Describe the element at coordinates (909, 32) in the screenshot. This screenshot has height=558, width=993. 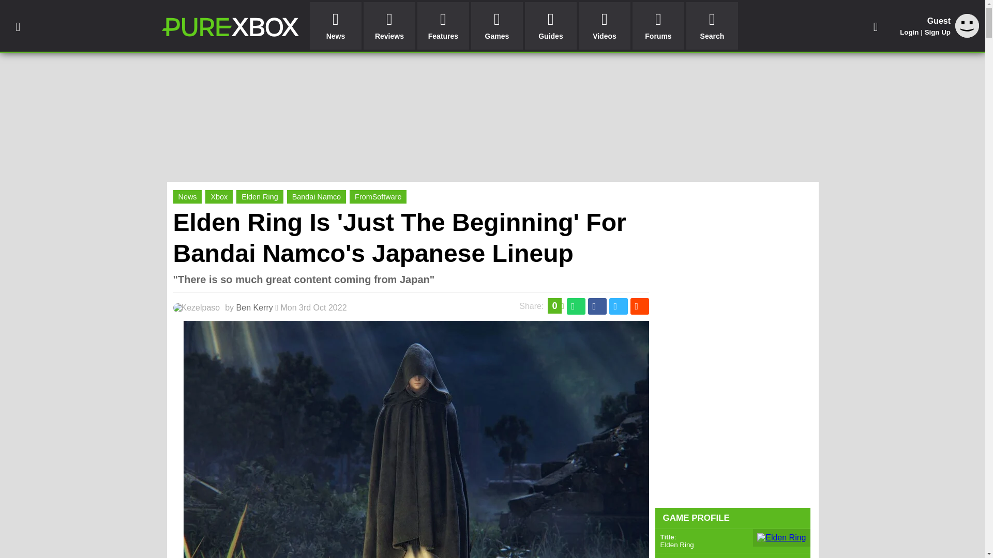
I see `Login` at that location.